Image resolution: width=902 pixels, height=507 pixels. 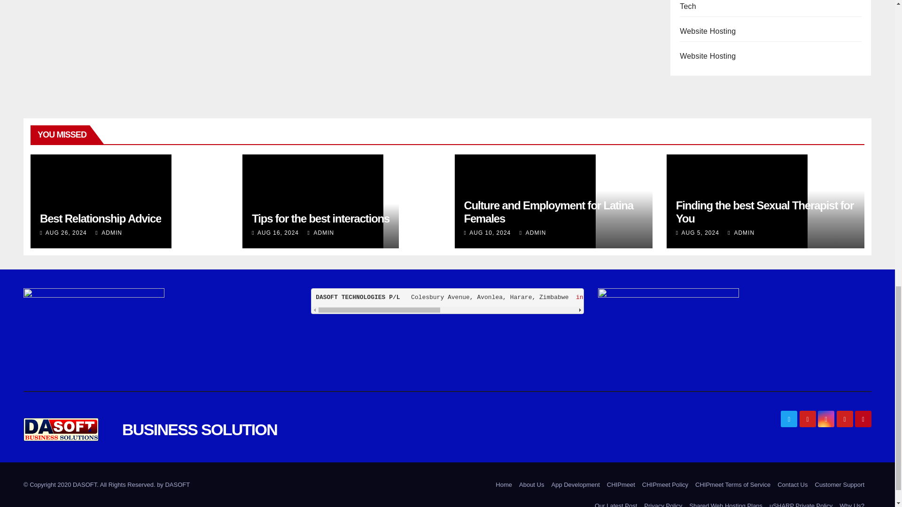 What do you see at coordinates (764, 212) in the screenshot?
I see `Permalink to: Finding the best Sexual Therapist for You` at bounding box center [764, 212].